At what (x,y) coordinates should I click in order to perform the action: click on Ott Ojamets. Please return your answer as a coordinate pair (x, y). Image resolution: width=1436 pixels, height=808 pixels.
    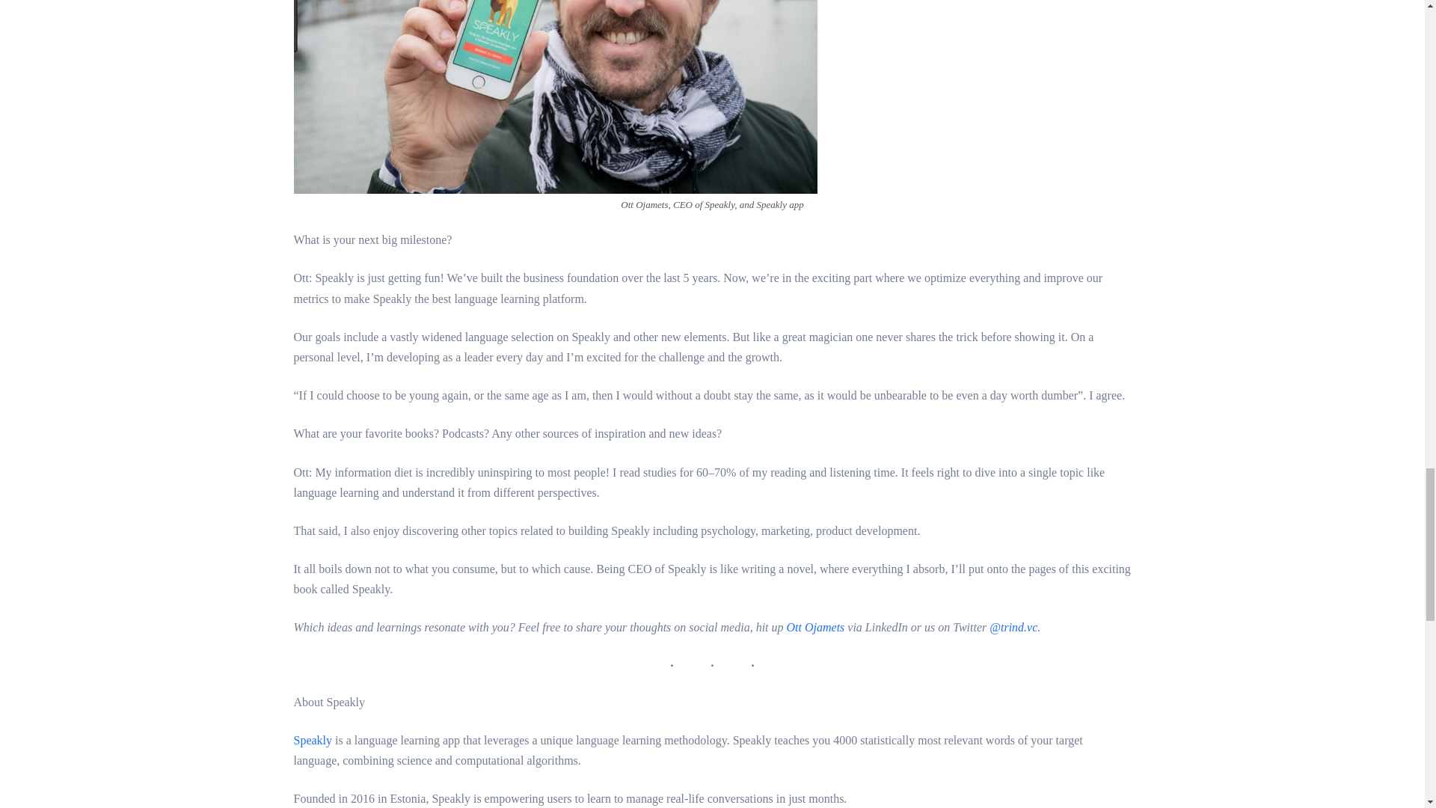
    Looking at the image, I should click on (816, 627).